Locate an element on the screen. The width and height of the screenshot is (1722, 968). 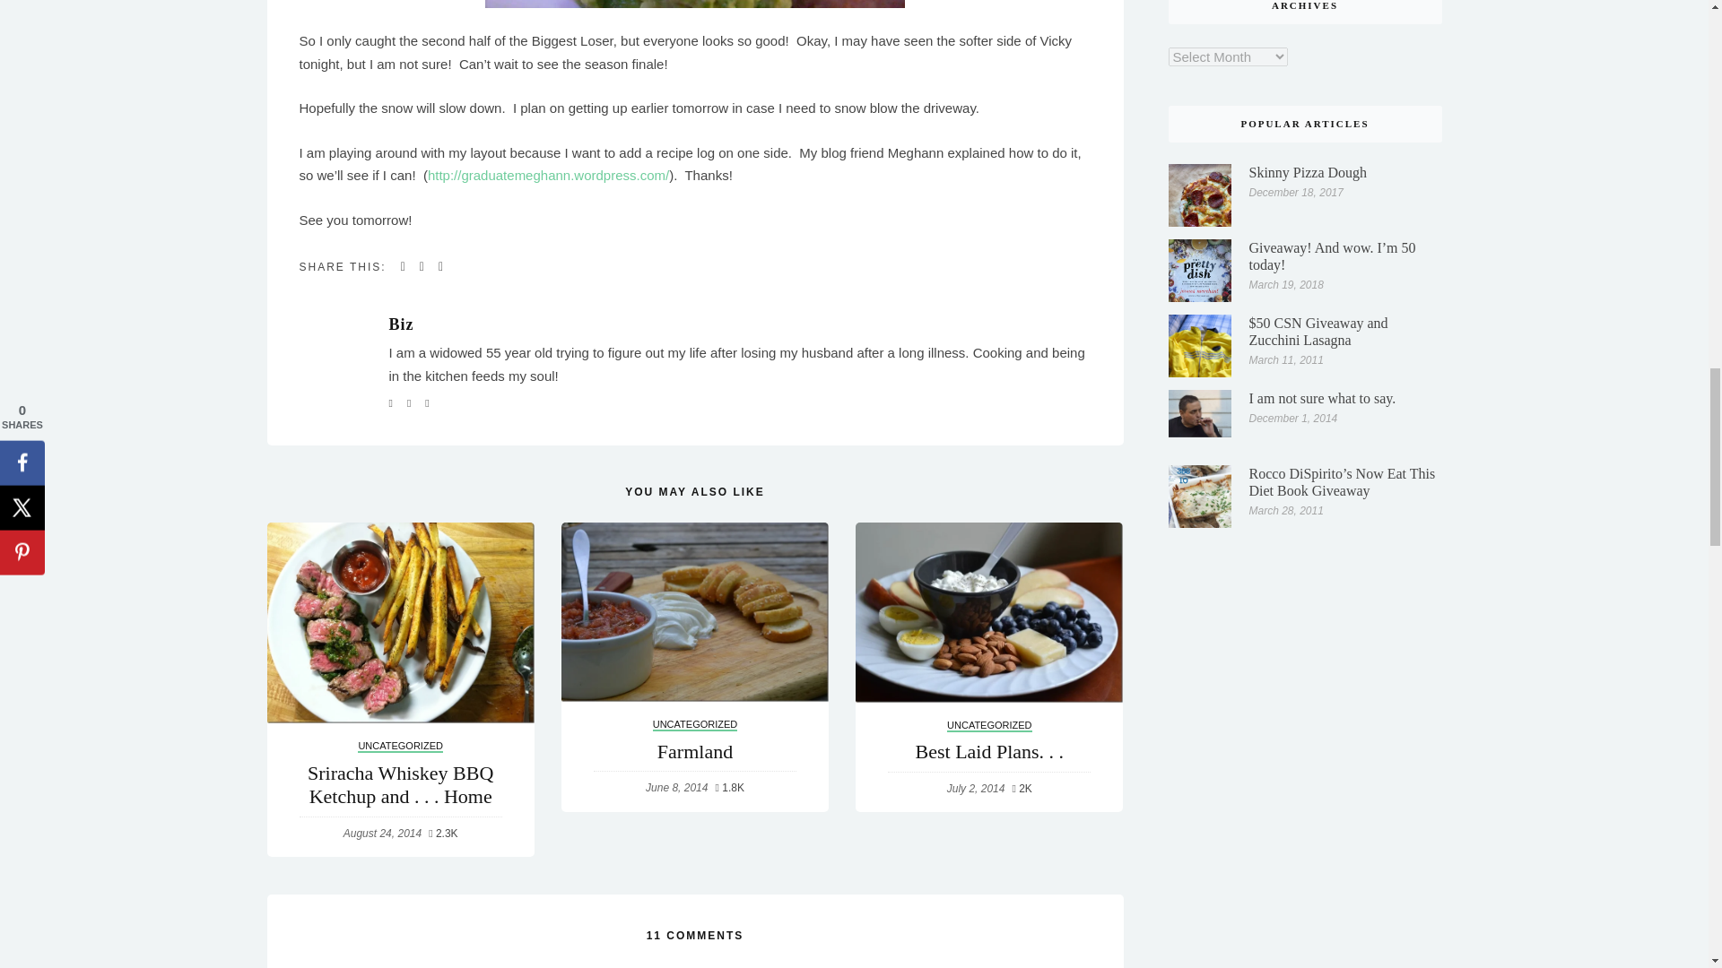
So Many Apps and Food T.V.! is located at coordinates (694, 535).